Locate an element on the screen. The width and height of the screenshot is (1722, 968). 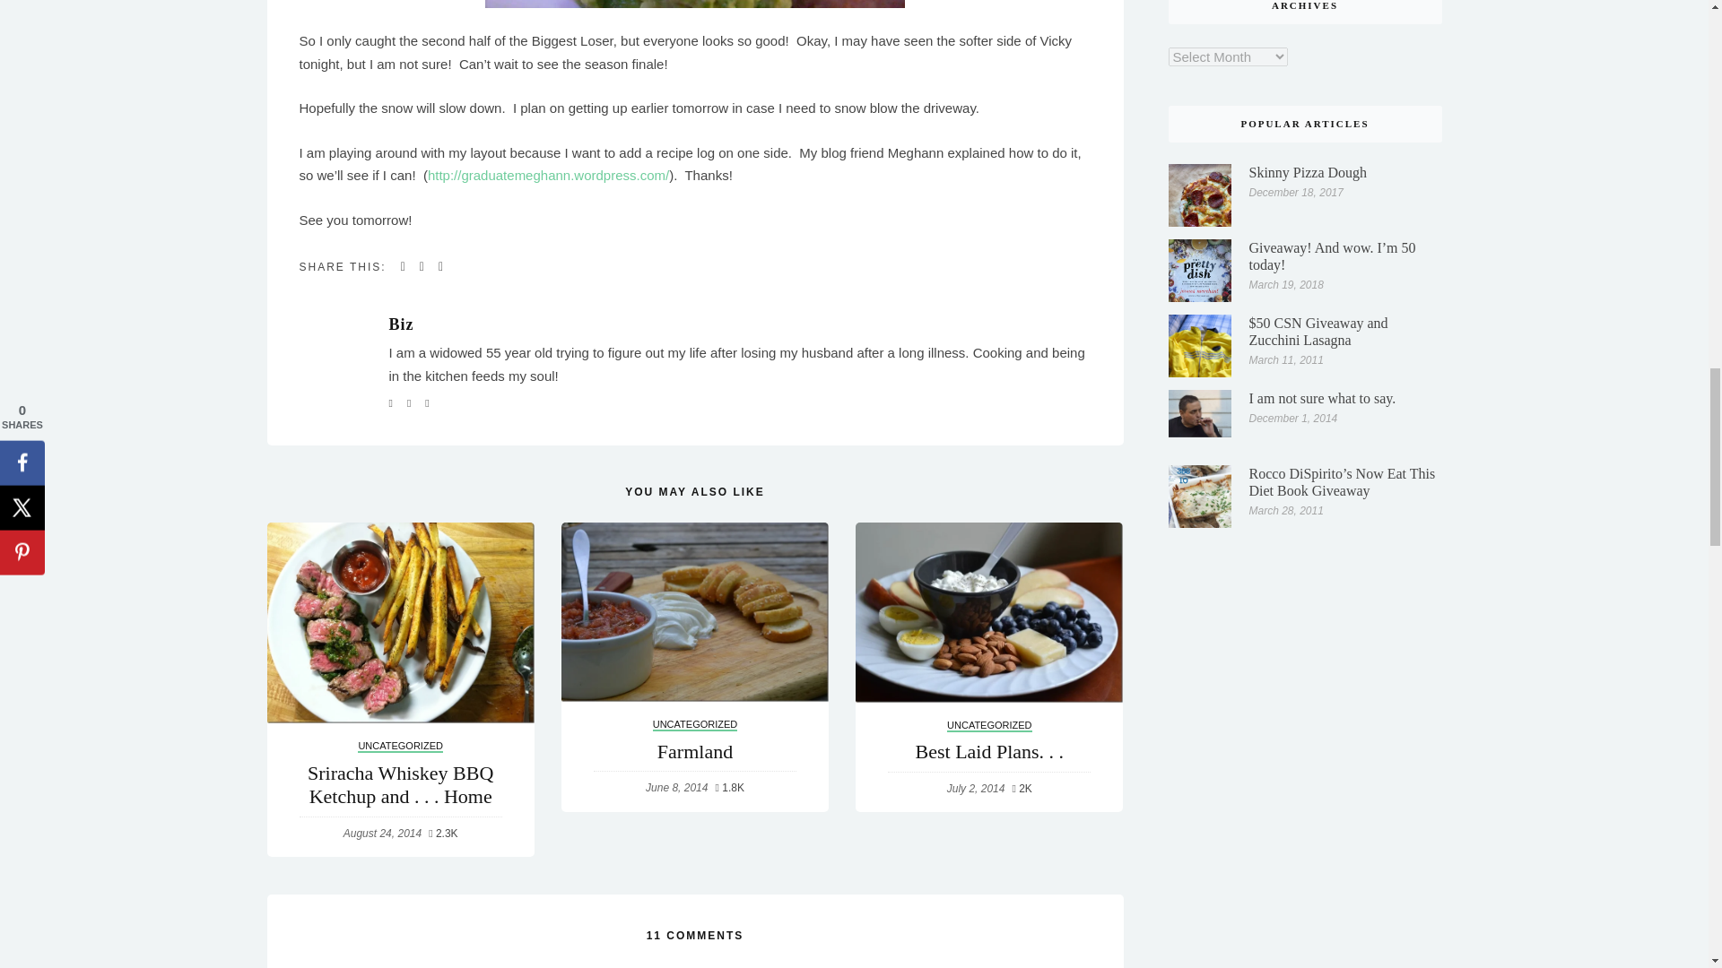
So Many Apps and Food T.V.! is located at coordinates (694, 535).